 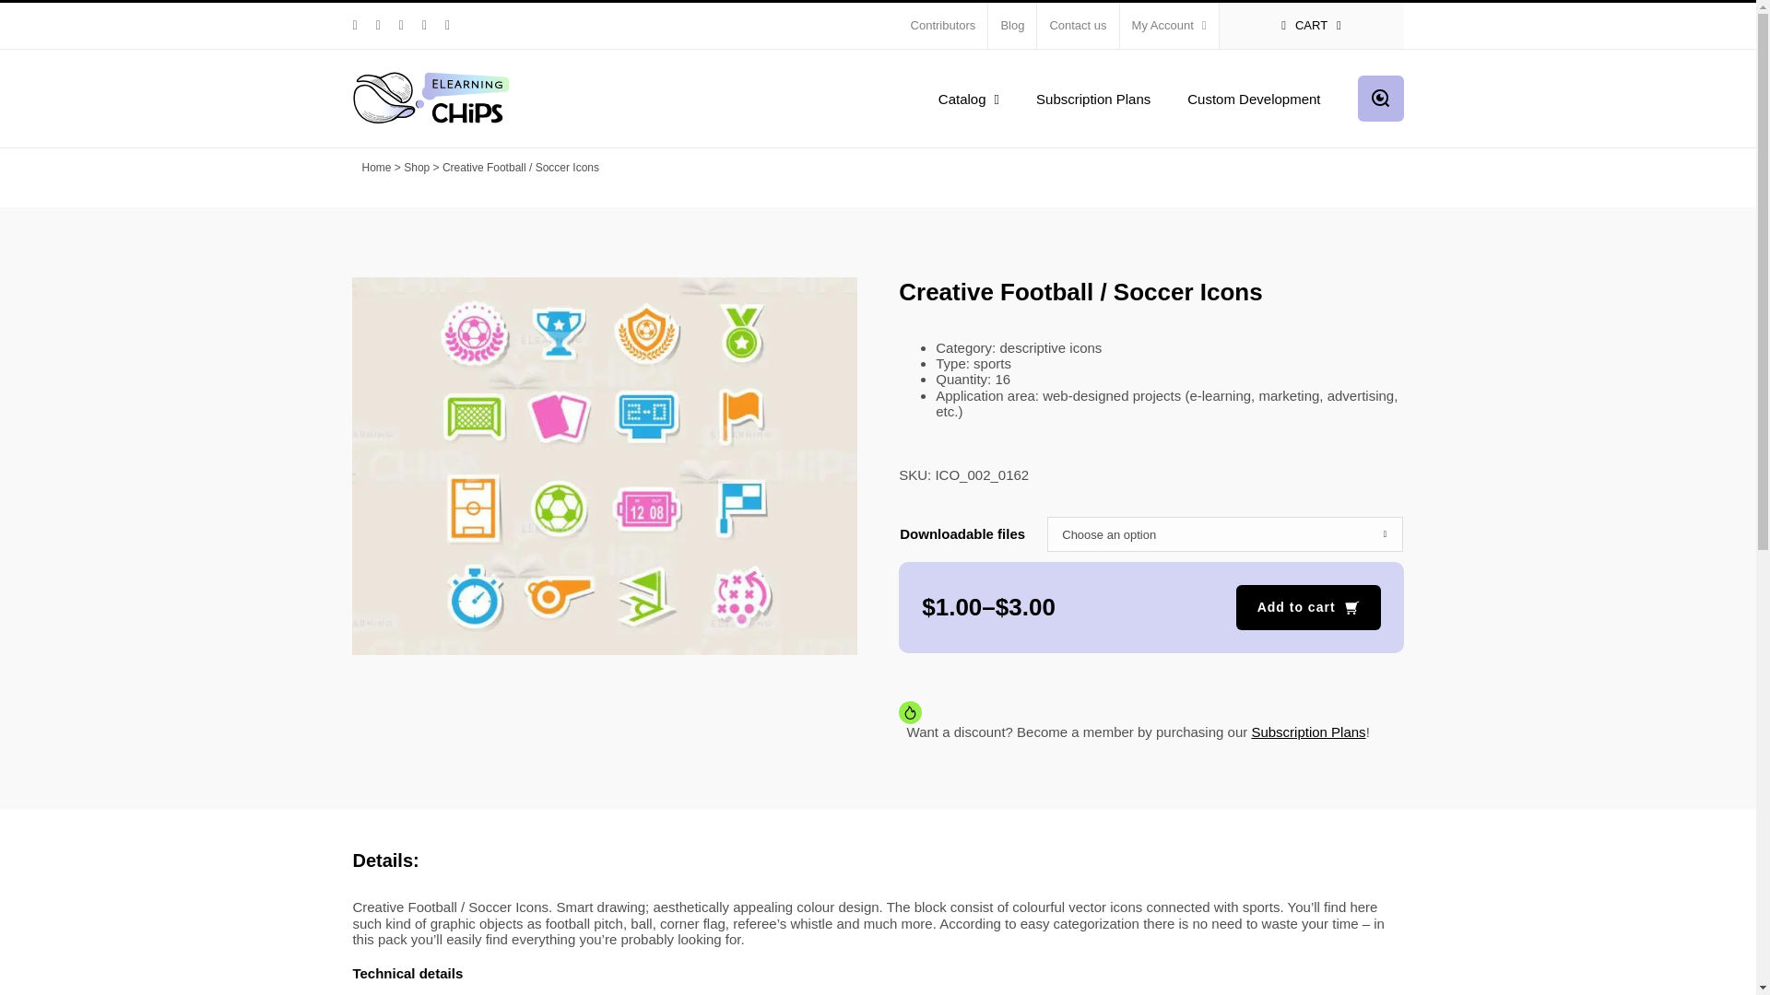 I want to click on Contributors, so click(x=943, y=26).